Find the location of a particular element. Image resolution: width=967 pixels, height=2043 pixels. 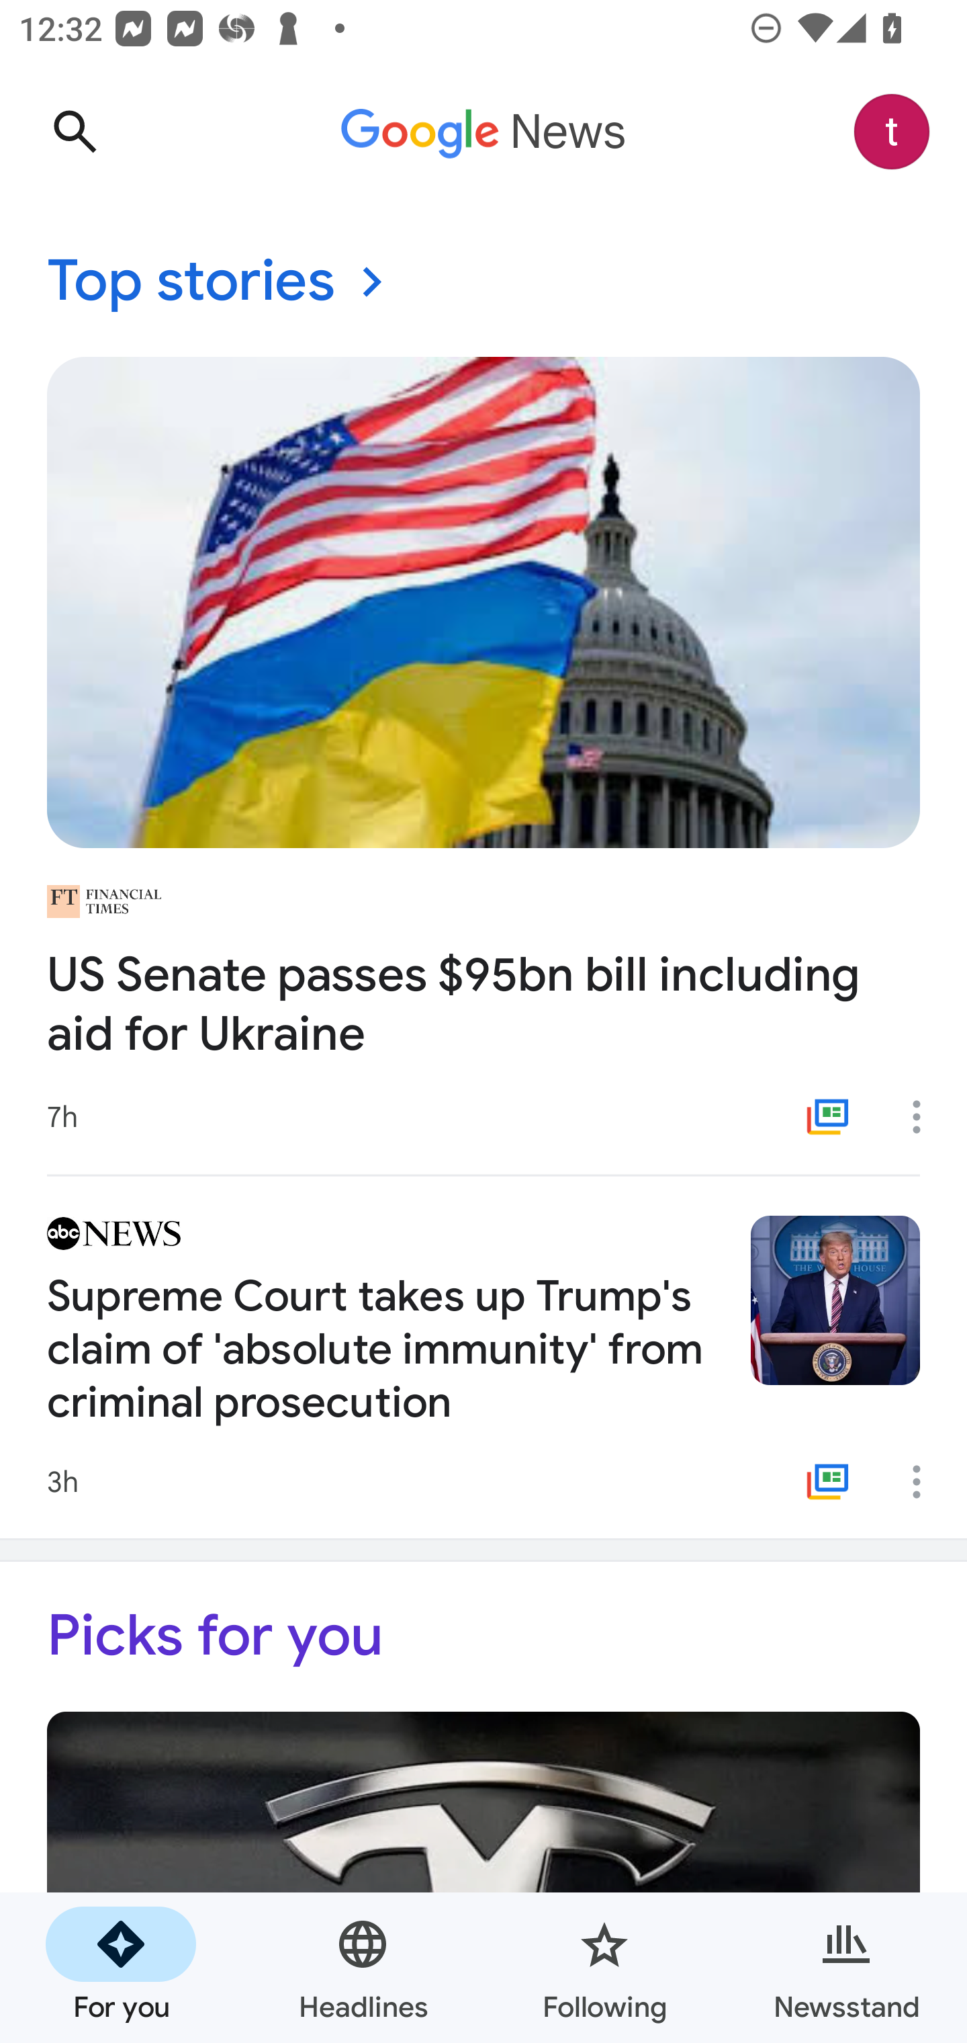

Top stories is located at coordinates (483, 282).